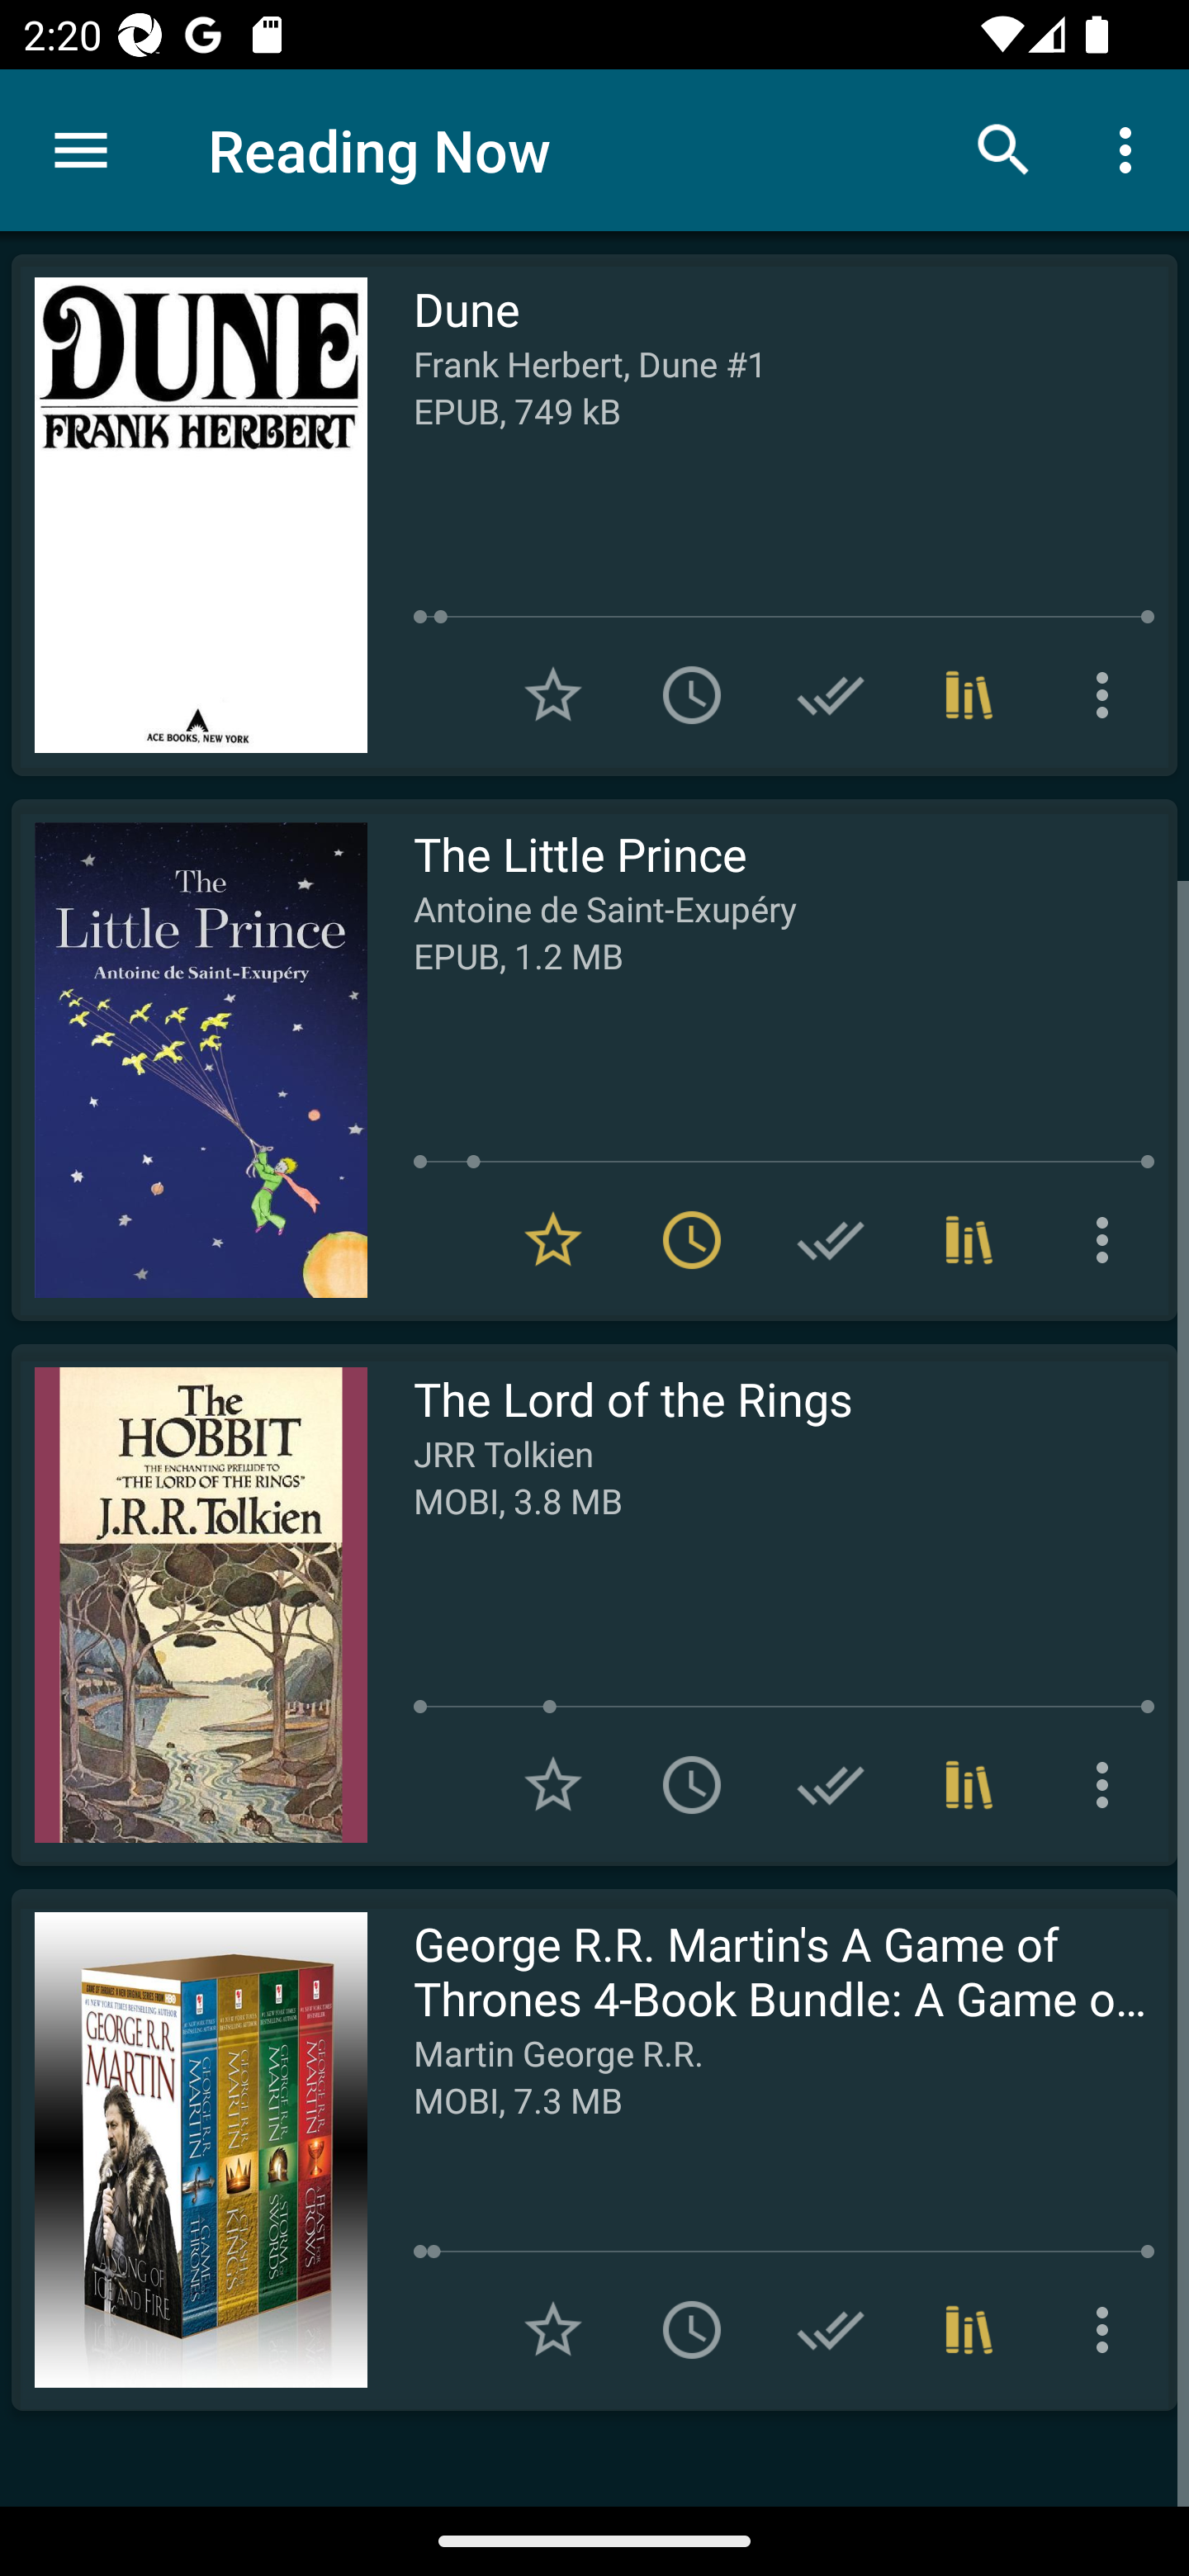  What do you see at coordinates (692, 2330) in the screenshot?
I see `Add to To read` at bounding box center [692, 2330].